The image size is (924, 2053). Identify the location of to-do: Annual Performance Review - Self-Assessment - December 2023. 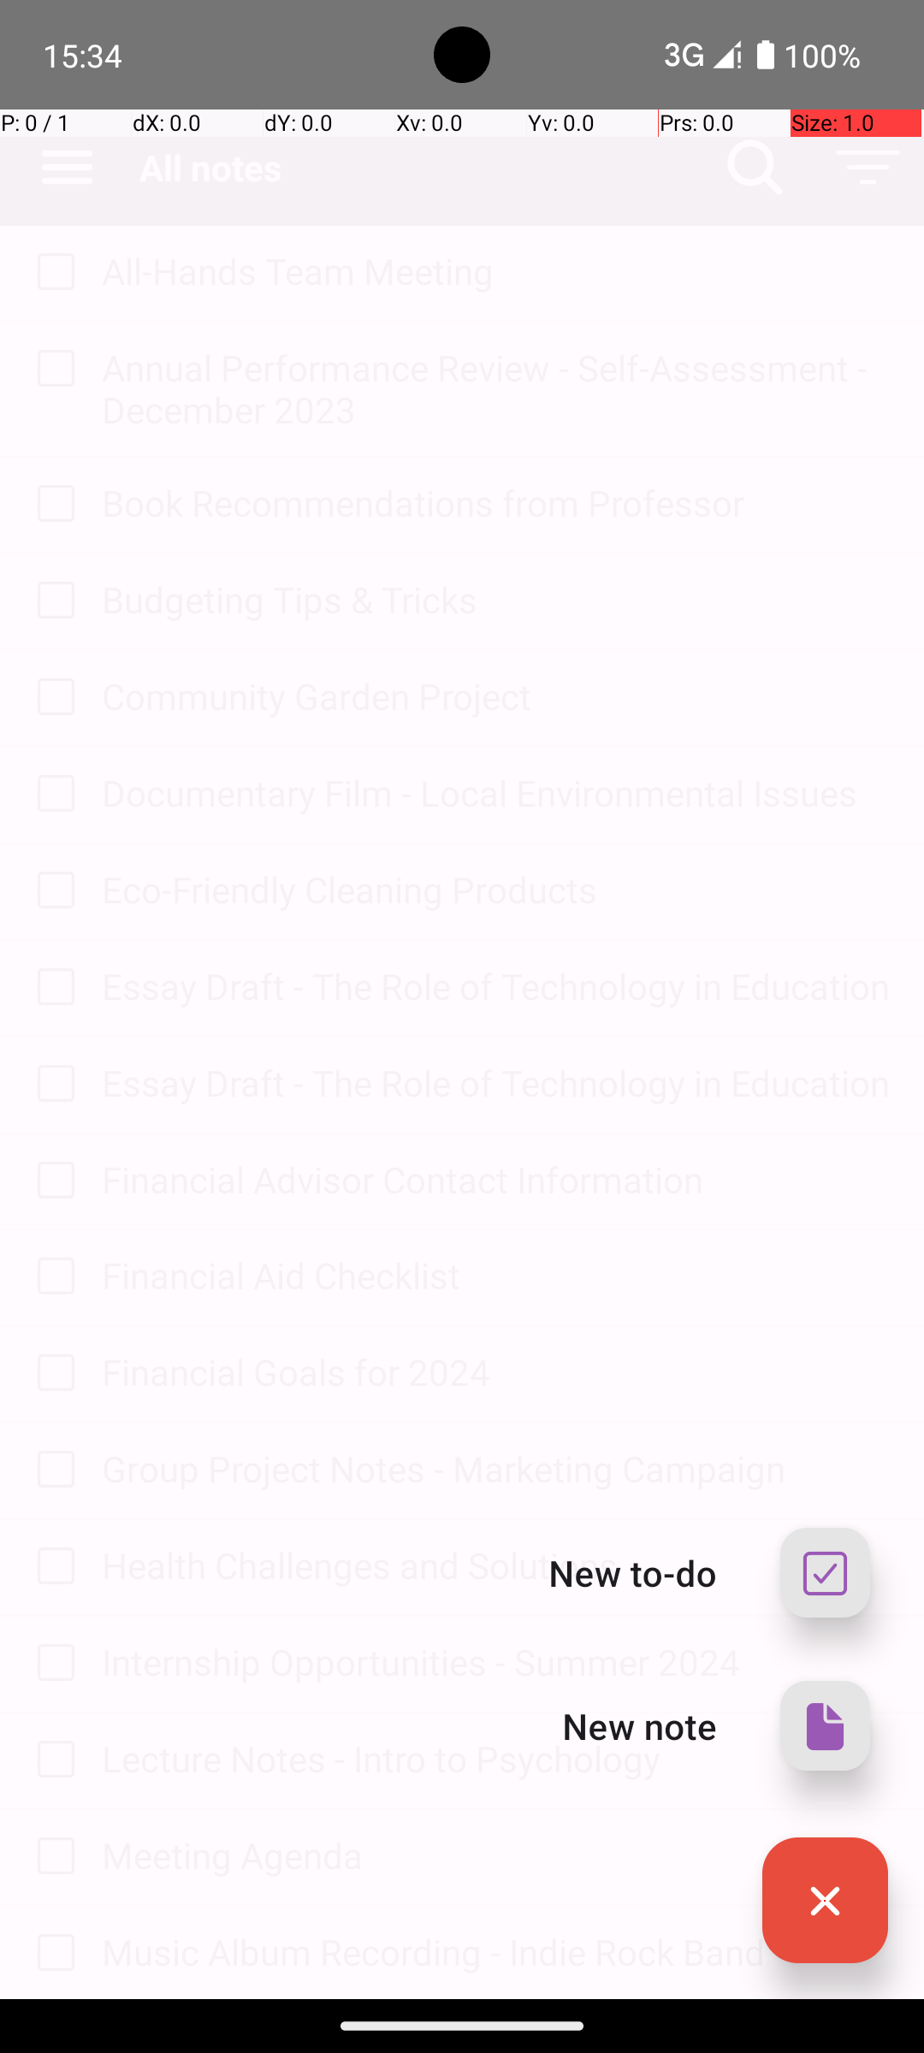
(51, 370).